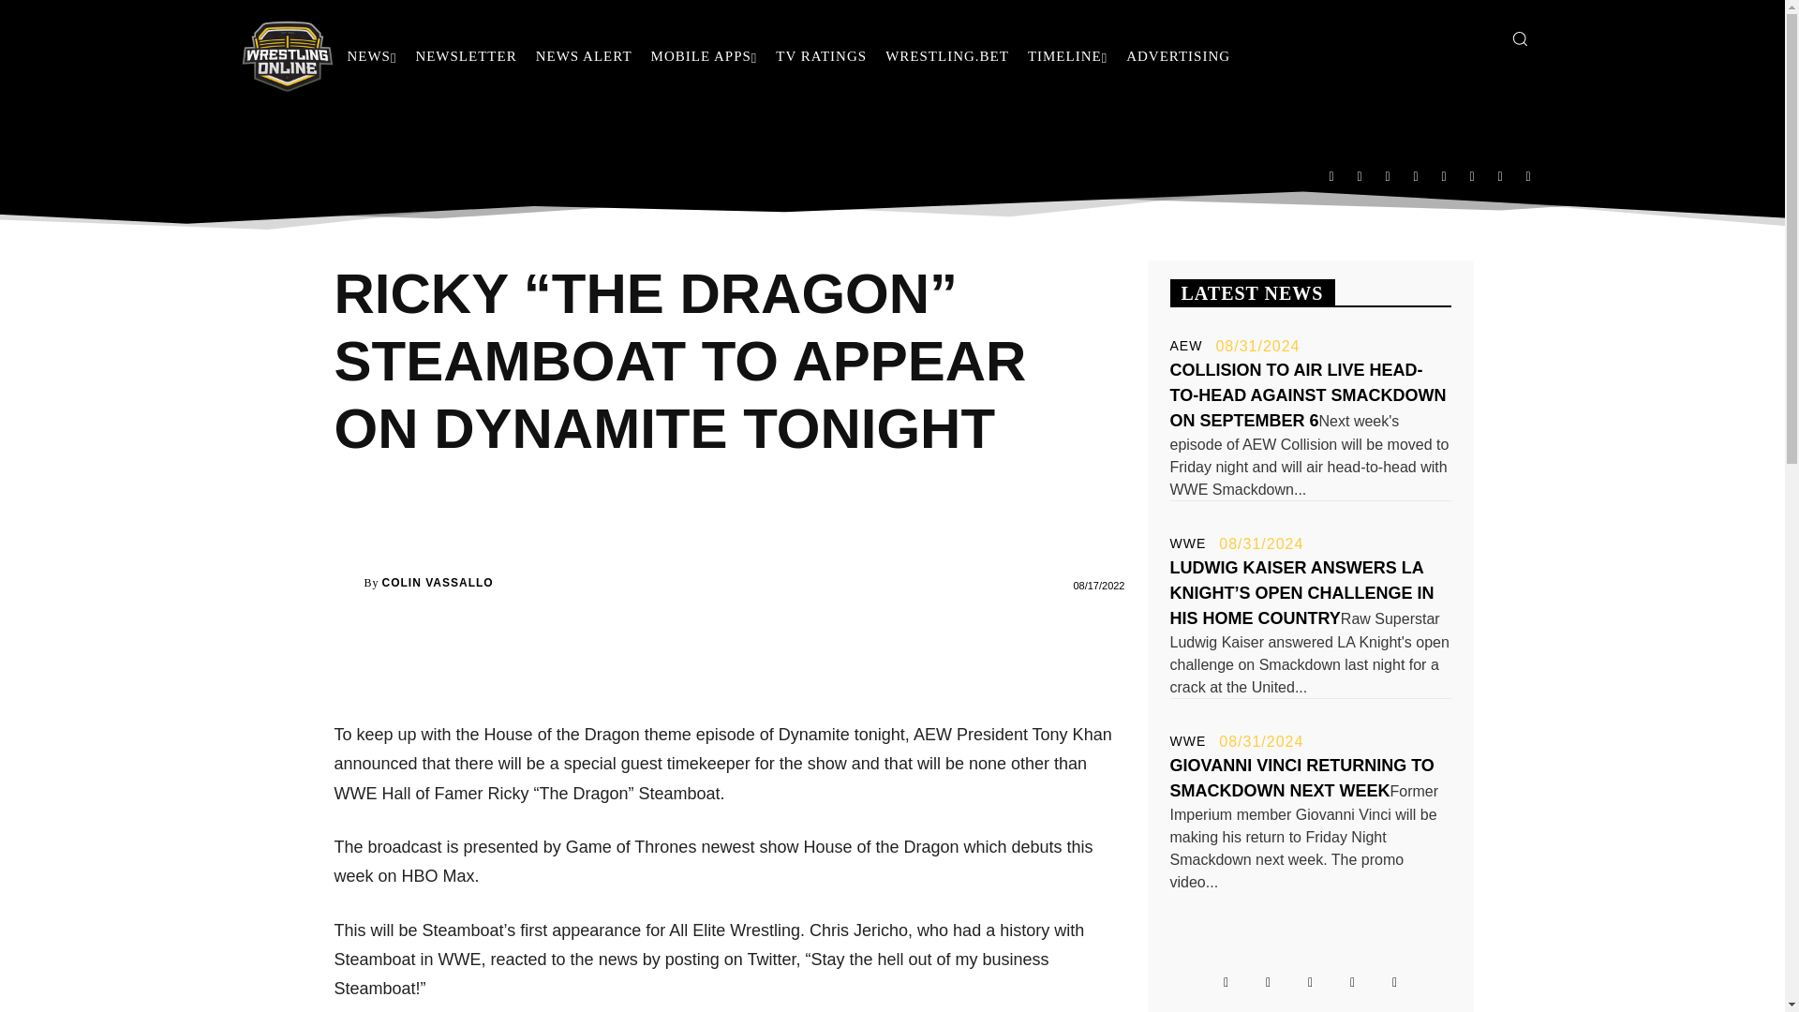 Image resolution: width=1799 pixels, height=1012 pixels. What do you see at coordinates (1360, 175) in the screenshot?
I see `Instagram` at bounding box center [1360, 175].